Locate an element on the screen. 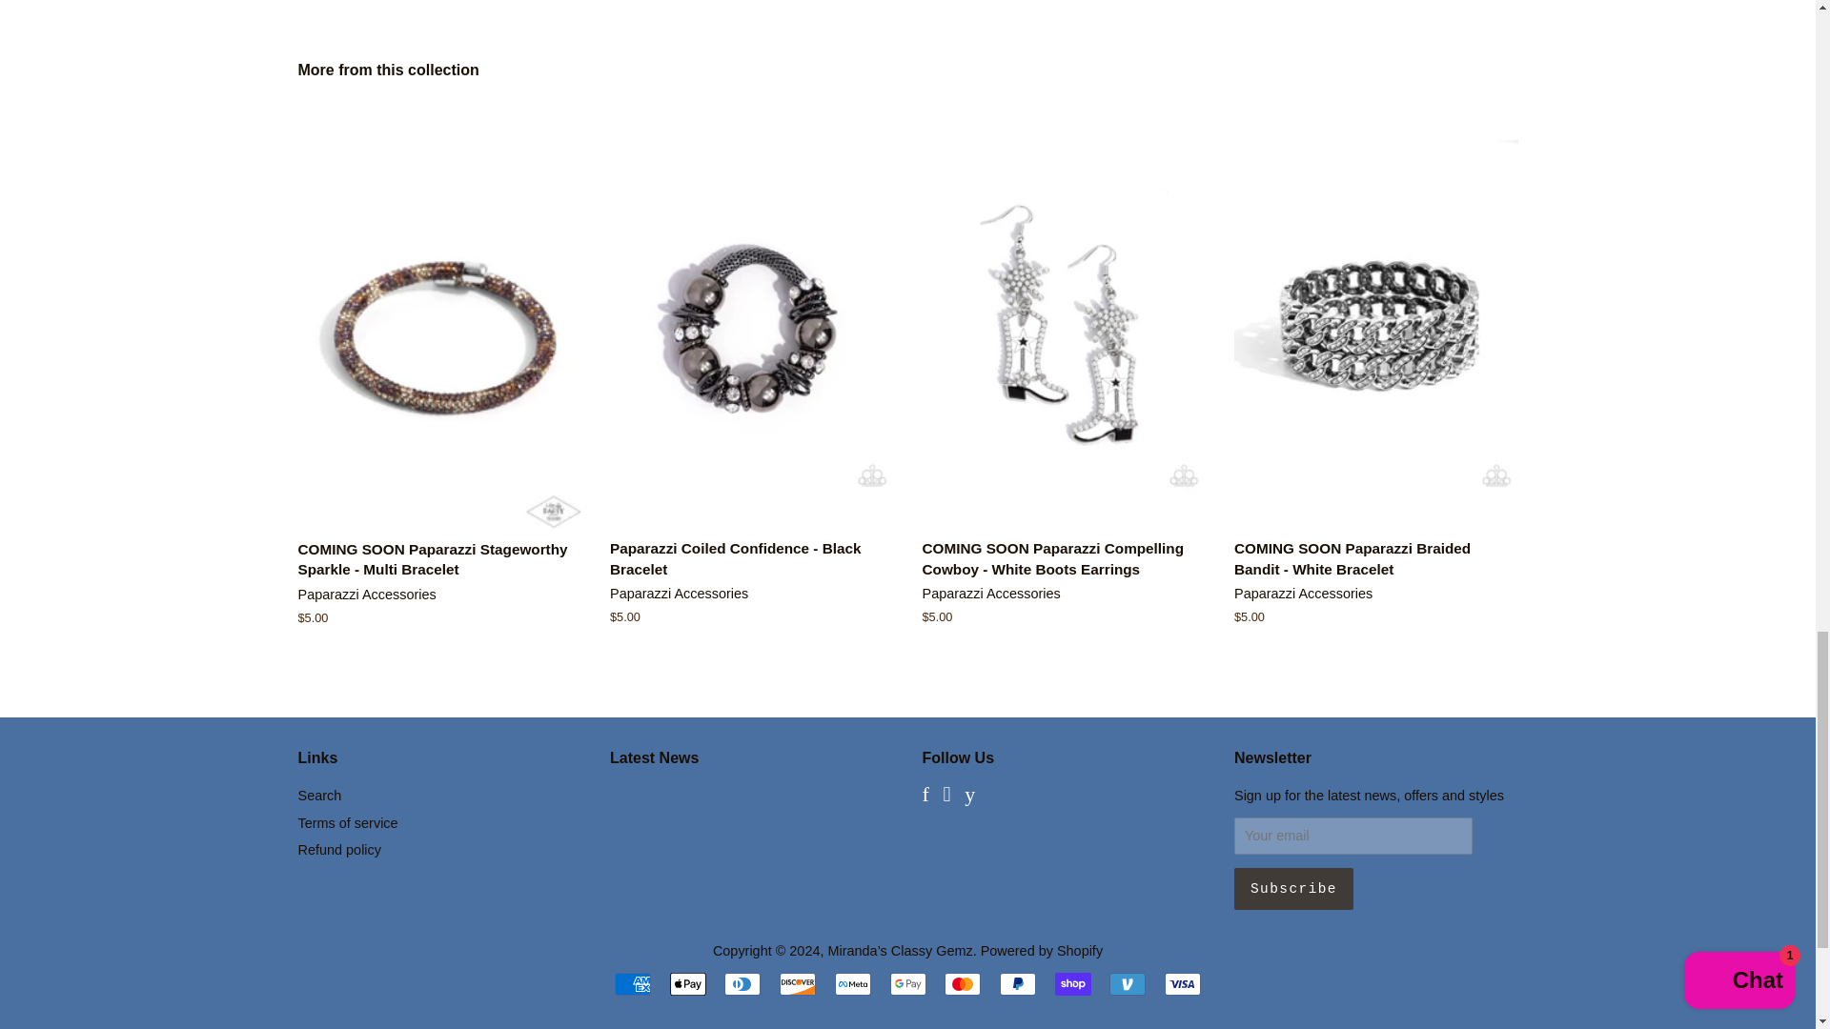 This screenshot has width=1830, height=1029. Shop Pay is located at coordinates (1073, 983).